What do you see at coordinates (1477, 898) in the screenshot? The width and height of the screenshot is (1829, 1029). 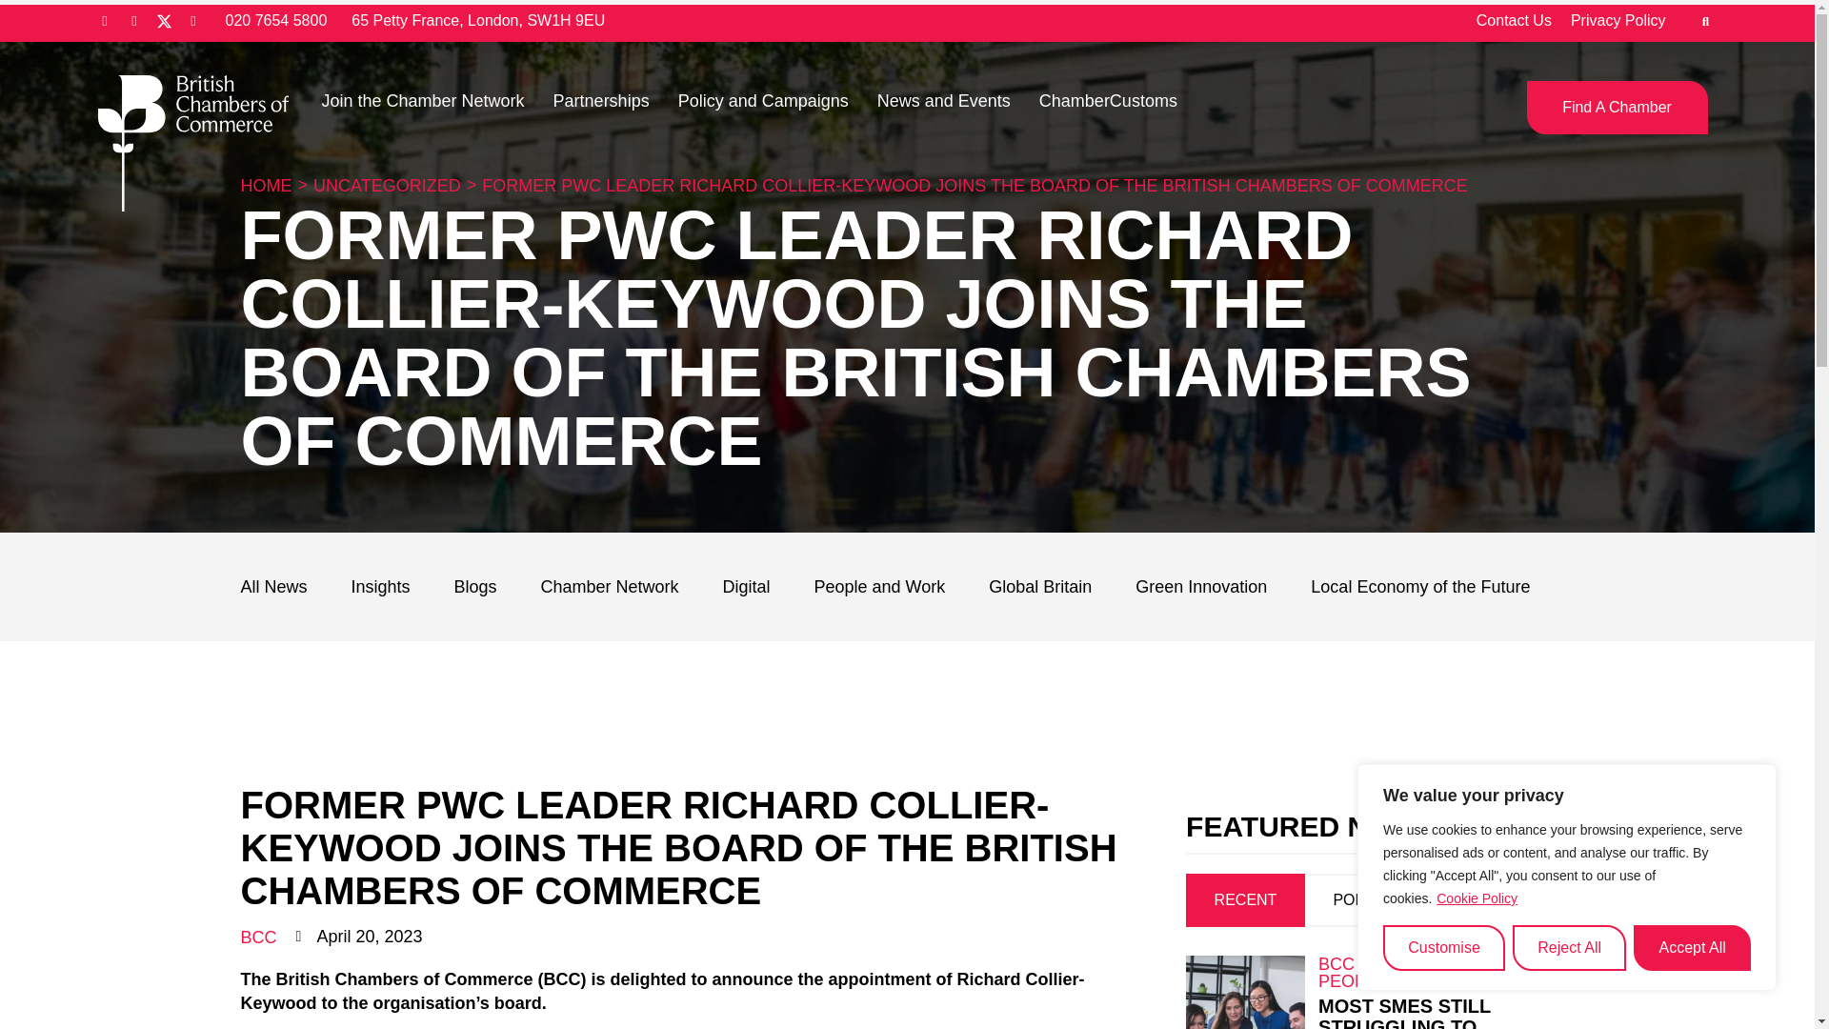 I see `Cookie Policy` at bounding box center [1477, 898].